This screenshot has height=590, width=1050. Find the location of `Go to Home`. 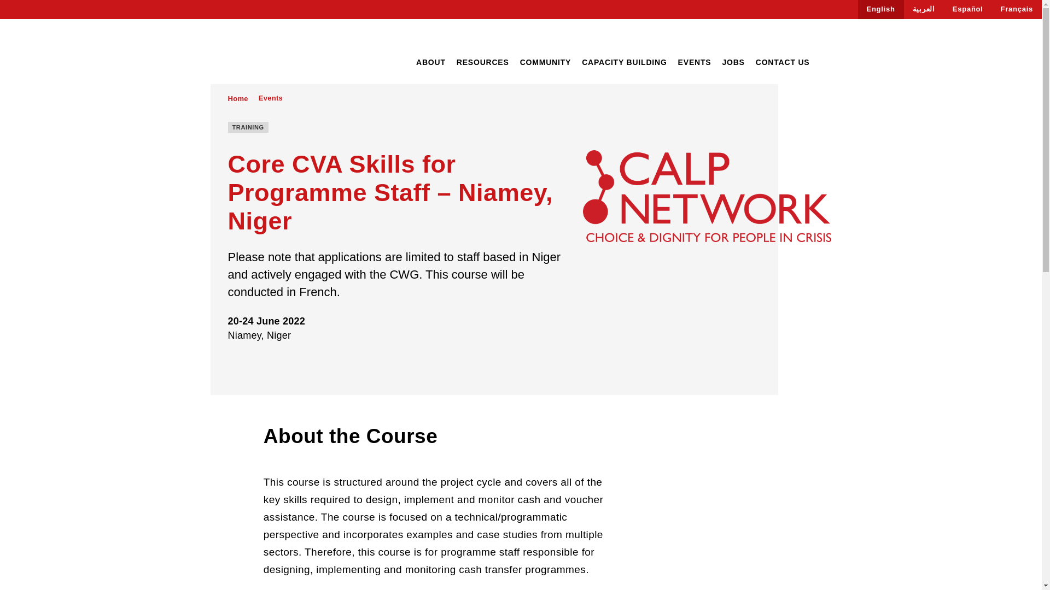

Go to Home is located at coordinates (237, 98).